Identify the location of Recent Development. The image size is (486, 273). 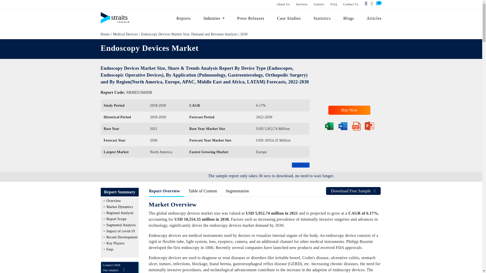
(122, 237).